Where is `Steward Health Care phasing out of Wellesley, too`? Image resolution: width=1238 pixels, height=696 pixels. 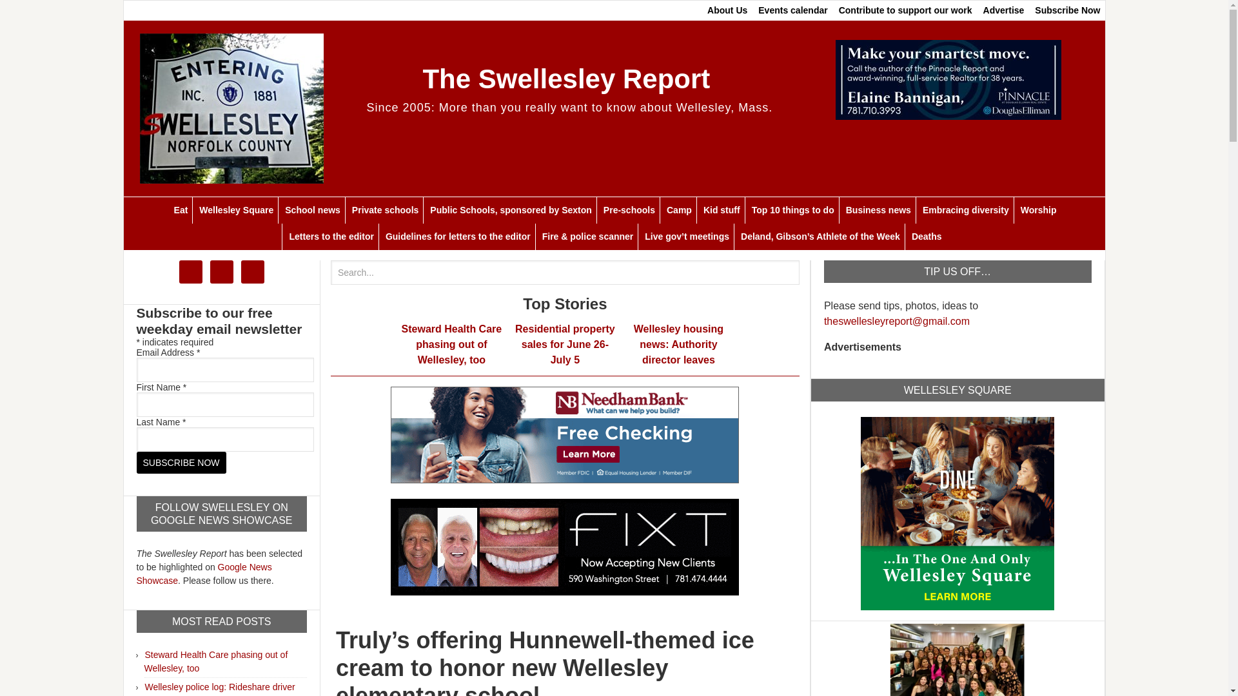 Steward Health Care phasing out of Wellesley, too is located at coordinates (217, 661).